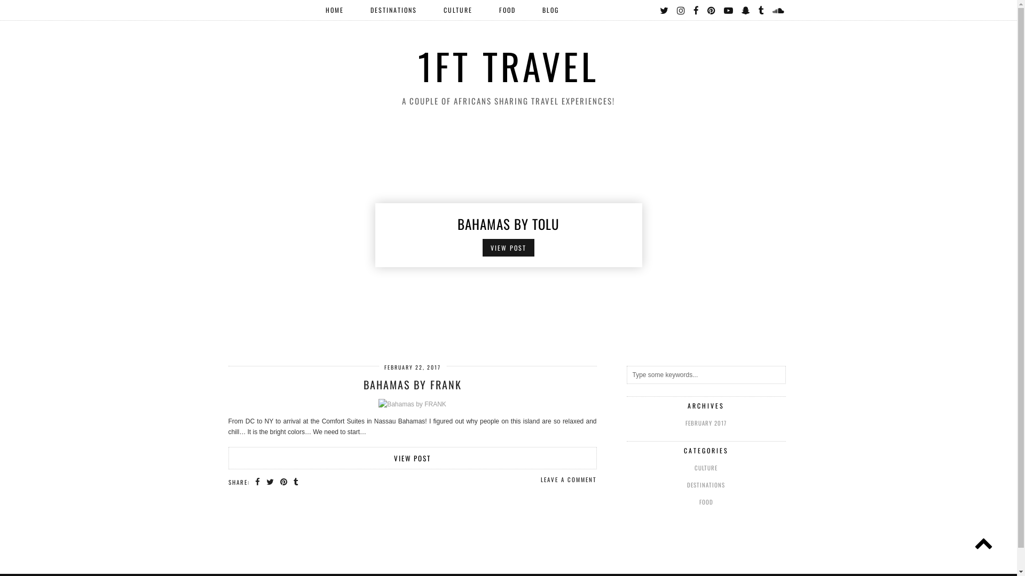  Describe the element at coordinates (568, 479) in the screenshot. I see `LEAVE A COMMENT` at that location.